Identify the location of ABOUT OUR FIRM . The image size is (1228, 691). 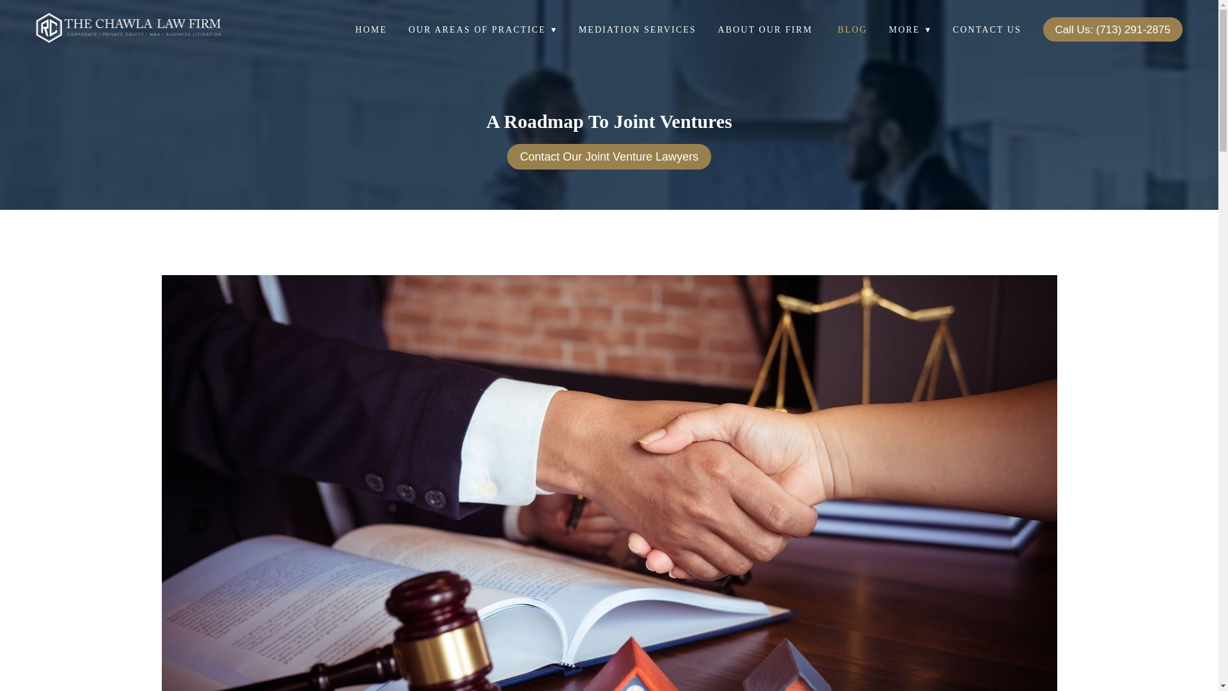
(766, 29).